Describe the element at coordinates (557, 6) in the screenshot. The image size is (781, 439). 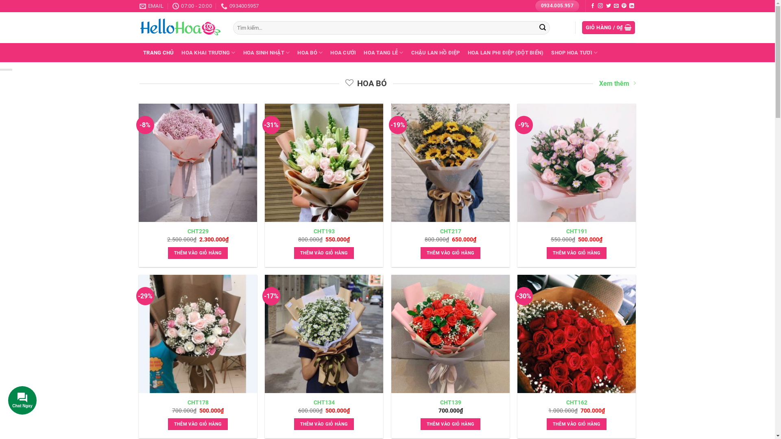
I see `0934.005.957` at that location.